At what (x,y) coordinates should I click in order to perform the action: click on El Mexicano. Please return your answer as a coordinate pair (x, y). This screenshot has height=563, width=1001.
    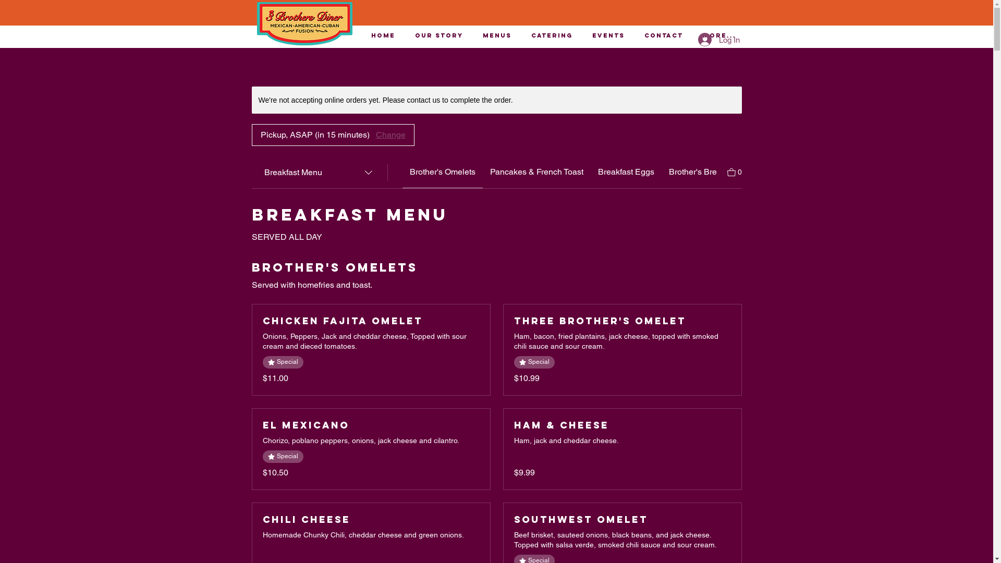
    Looking at the image, I should click on (371, 425).